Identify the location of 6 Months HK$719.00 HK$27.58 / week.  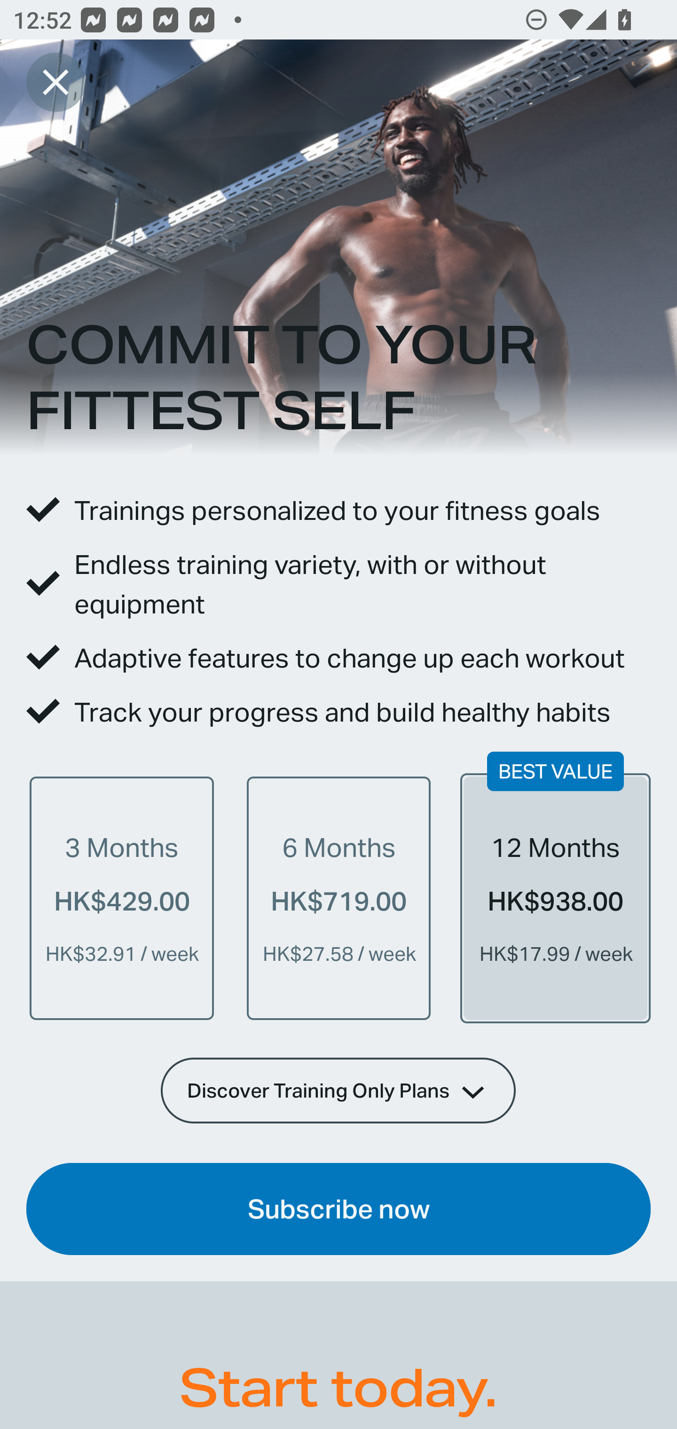
(338, 898).